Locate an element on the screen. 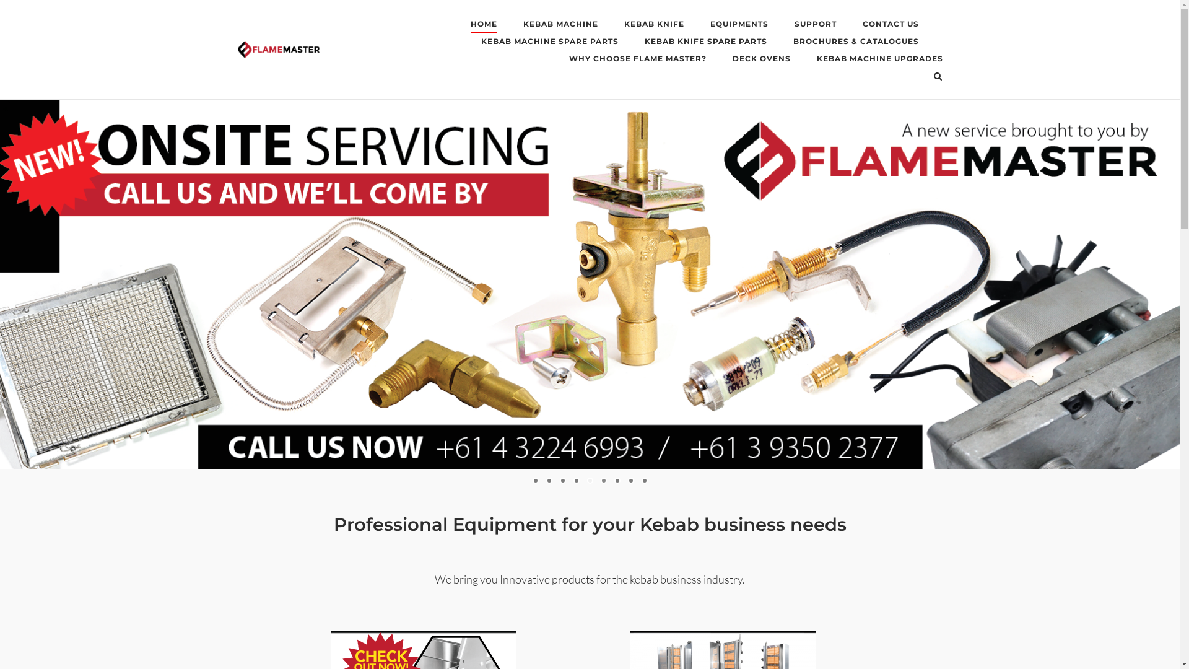 The width and height of the screenshot is (1189, 669). EQUIPMENTS is located at coordinates (739, 26).